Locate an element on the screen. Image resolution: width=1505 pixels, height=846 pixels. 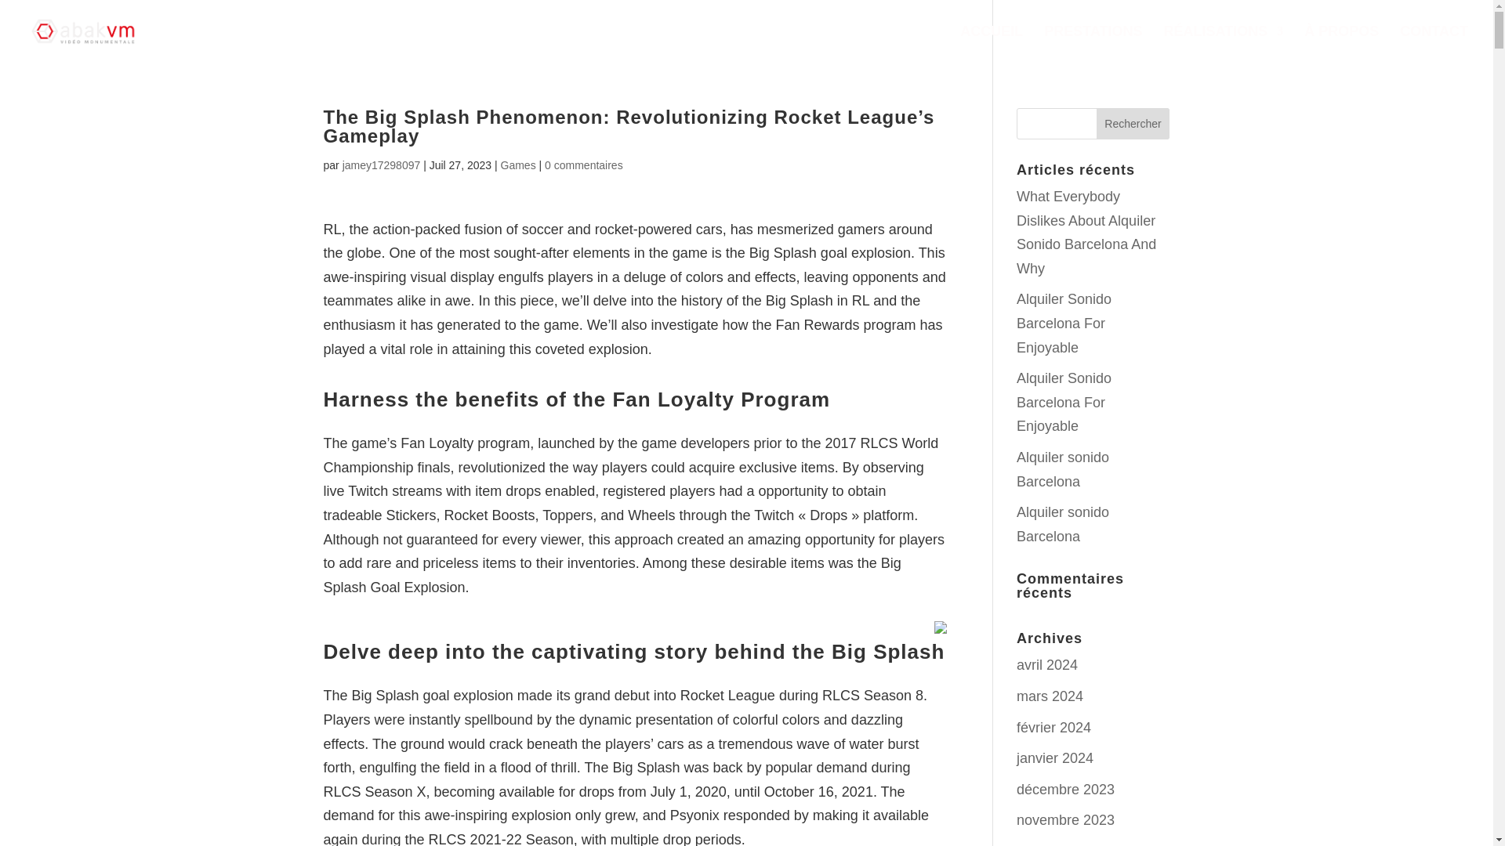
janvier 2024 is located at coordinates (1055, 758).